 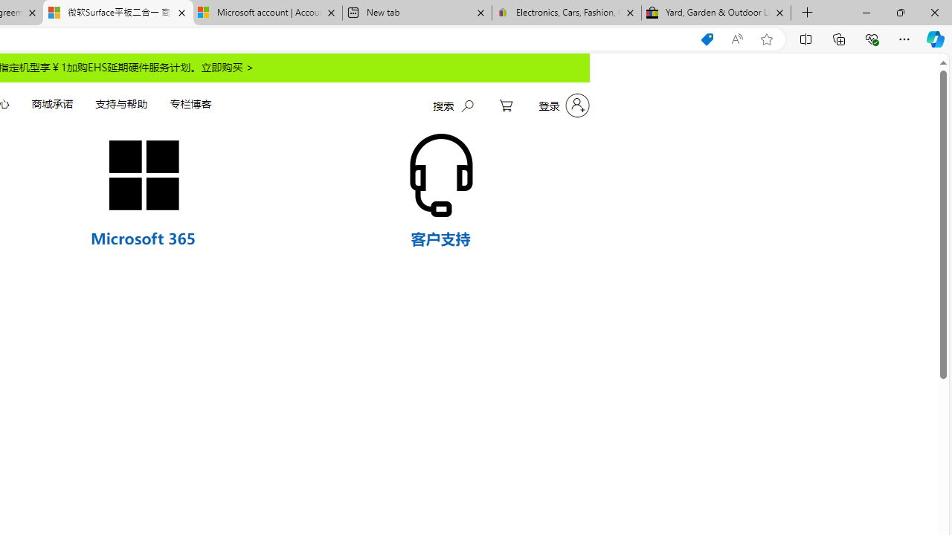 What do you see at coordinates (267, 13) in the screenshot?
I see `Microsoft account | Account Checkup` at bounding box center [267, 13].